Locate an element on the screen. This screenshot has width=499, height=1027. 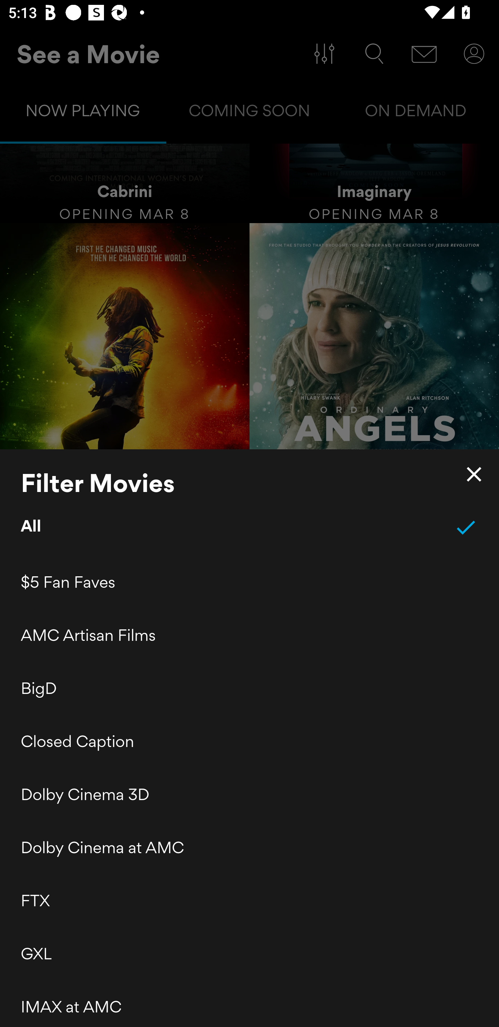
All is located at coordinates (249, 527).